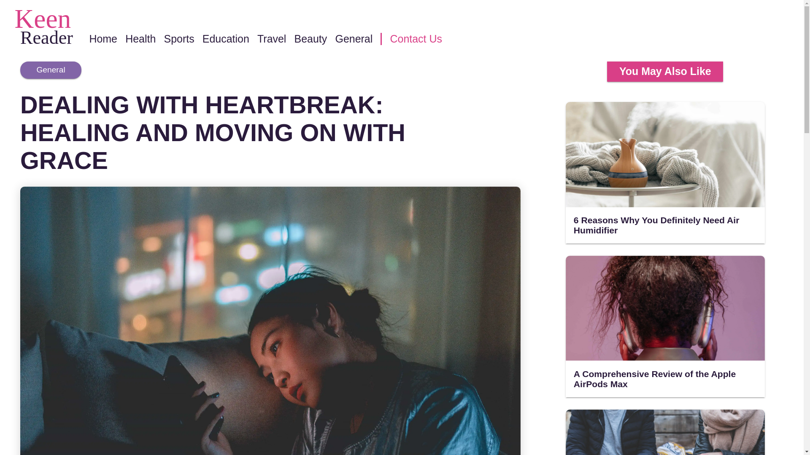 The height and width of the screenshot is (455, 810). Describe the element at coordinates (354, 38) in the screenshot. I see `General` at that location.